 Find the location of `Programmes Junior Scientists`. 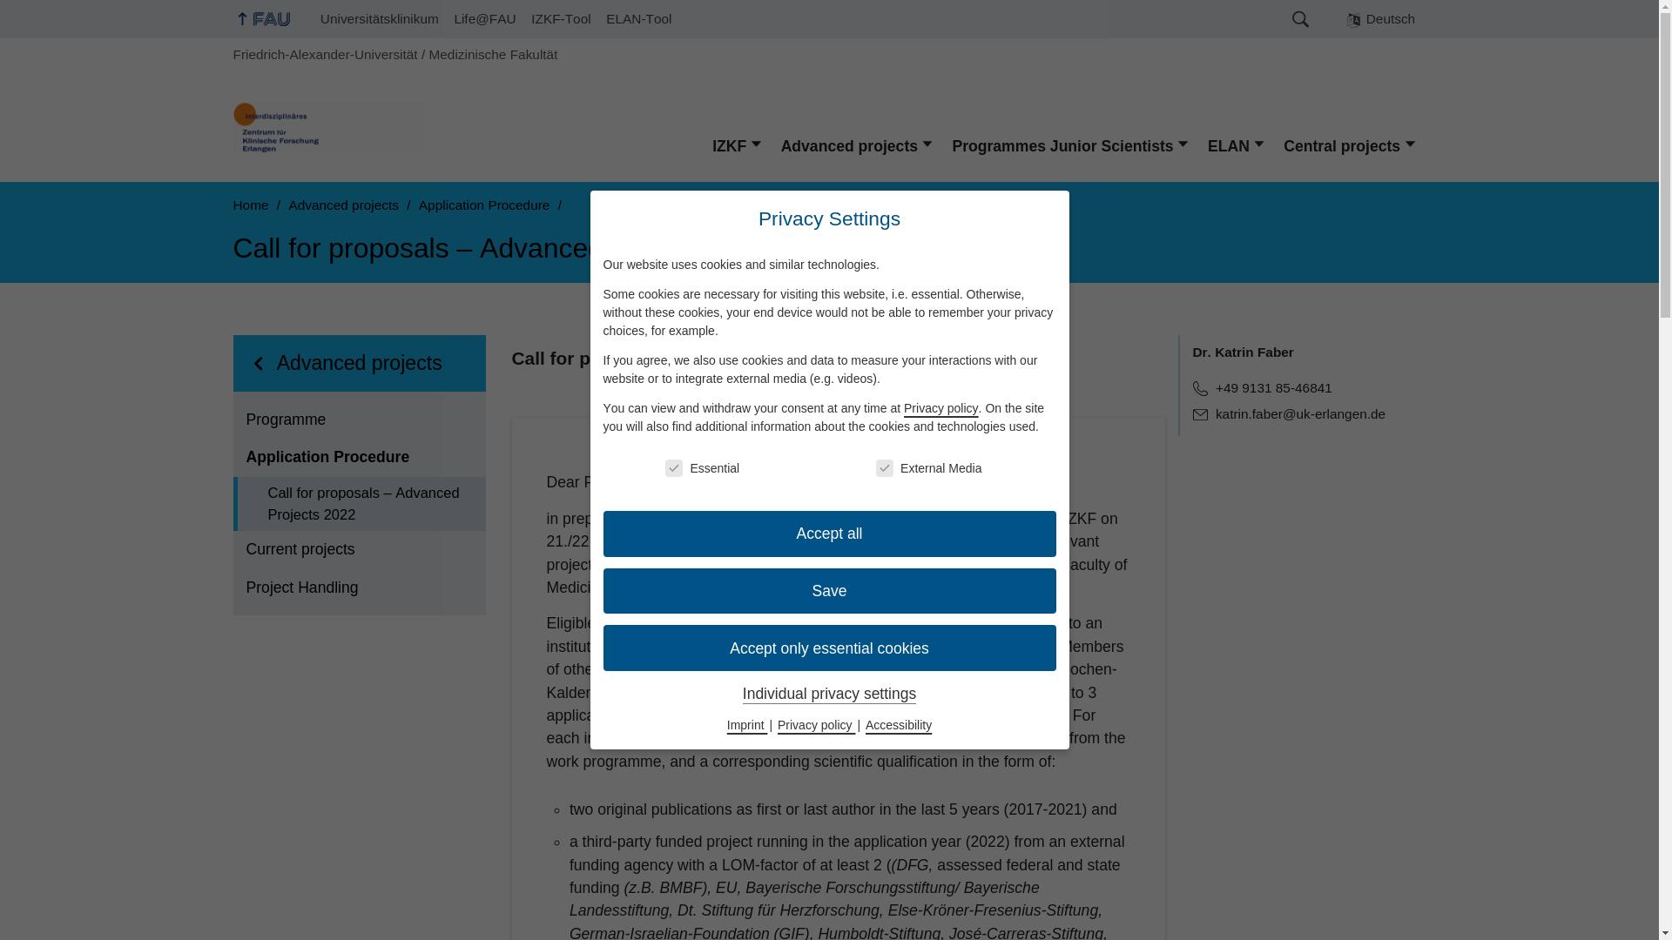

Programmes Junior Scientists is located at coordinates (1070, 146).